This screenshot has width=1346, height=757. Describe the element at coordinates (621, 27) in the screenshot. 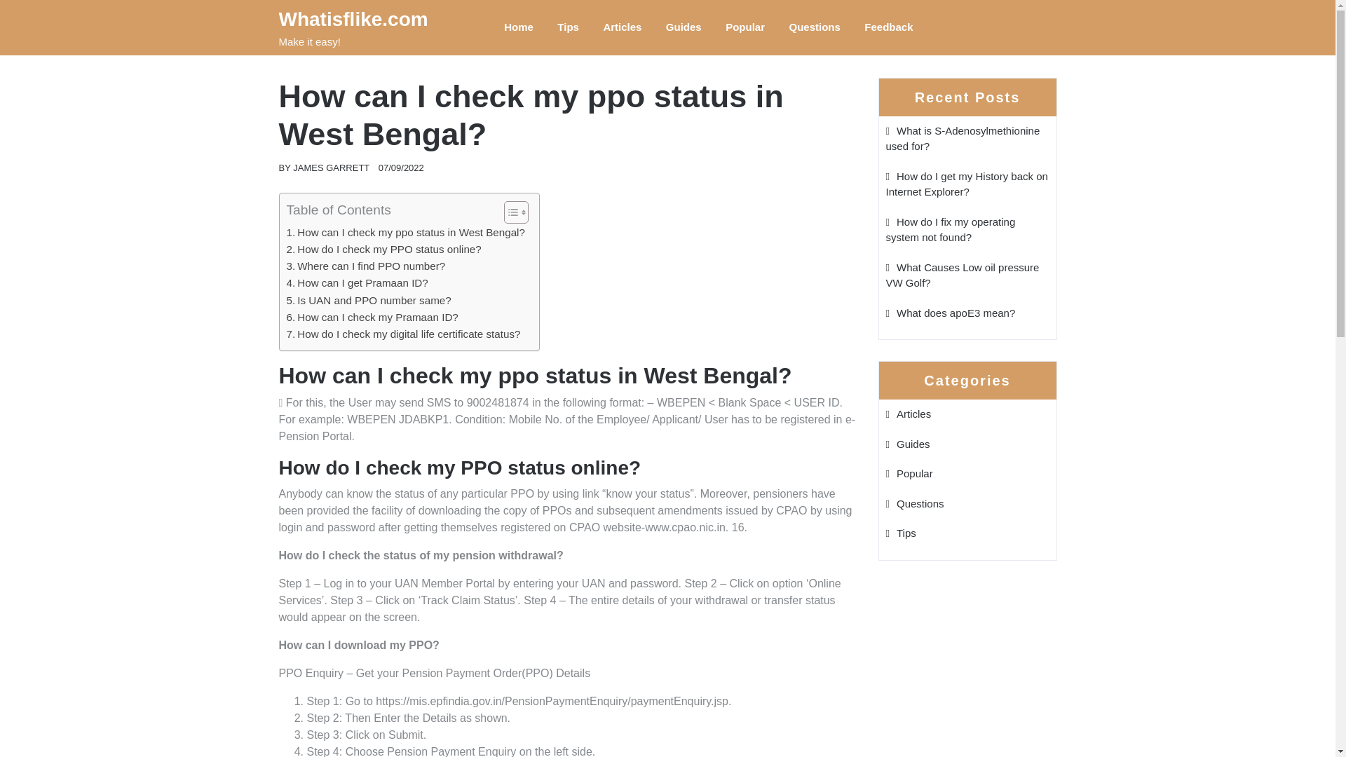

I see `Articles` at that location.